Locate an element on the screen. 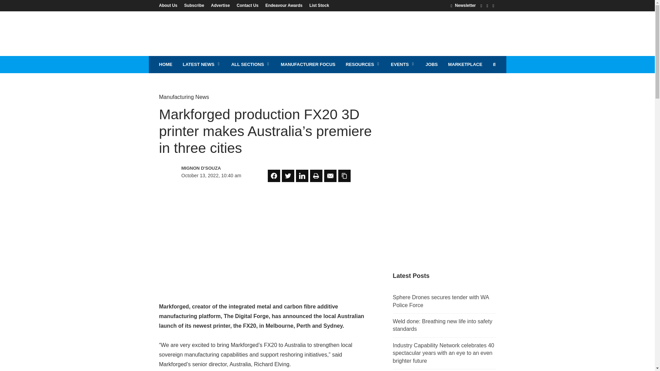 The image size is (660, 371). ALL SECTIONS is located at coordinates (251, 65).